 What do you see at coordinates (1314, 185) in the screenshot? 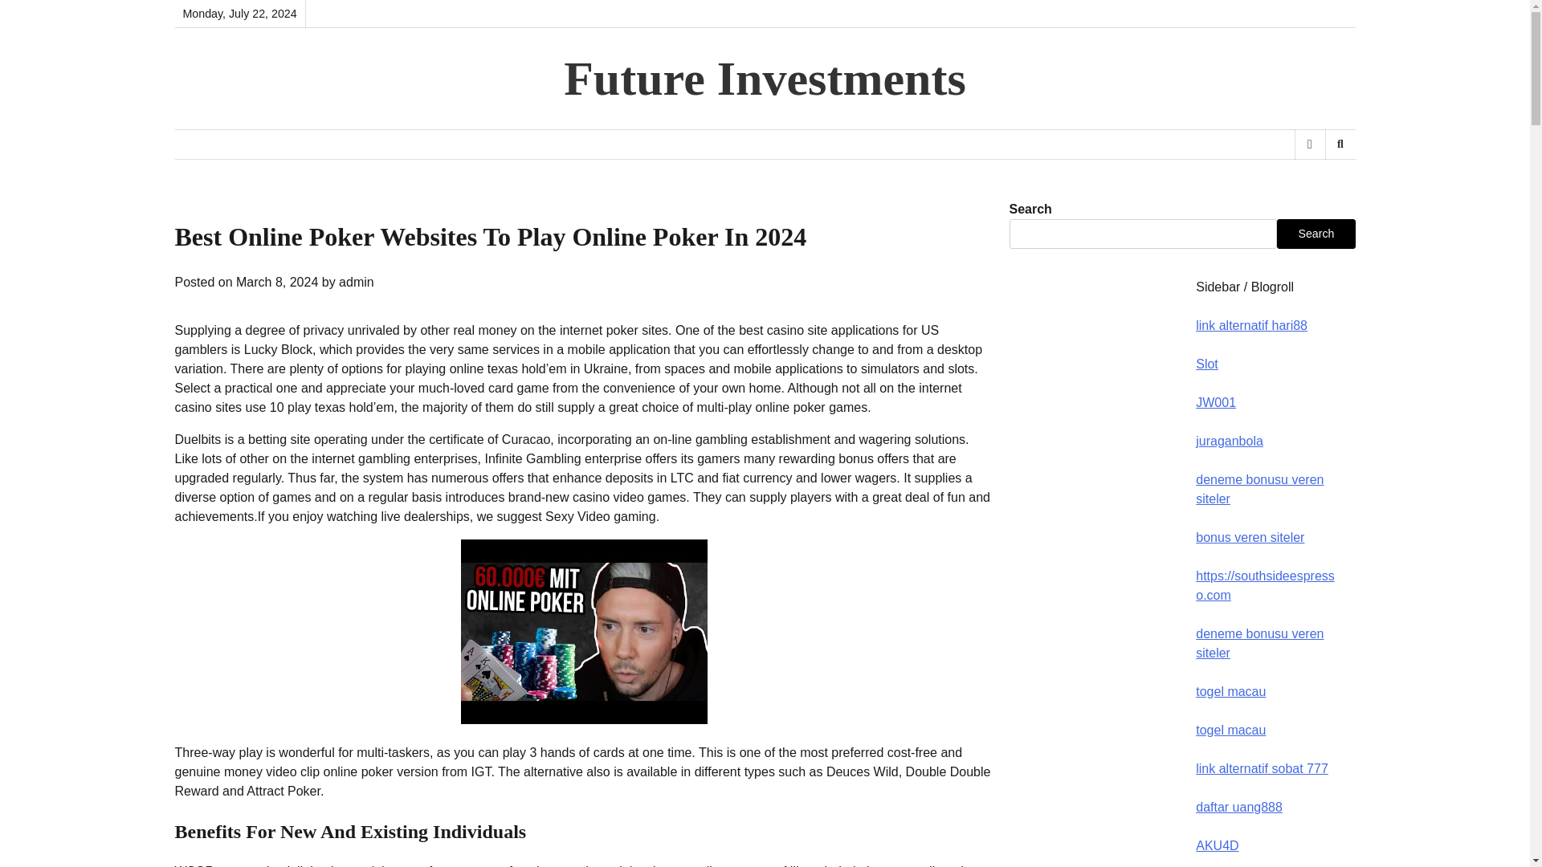
I see `Search` at bounding box center [1314, 185].